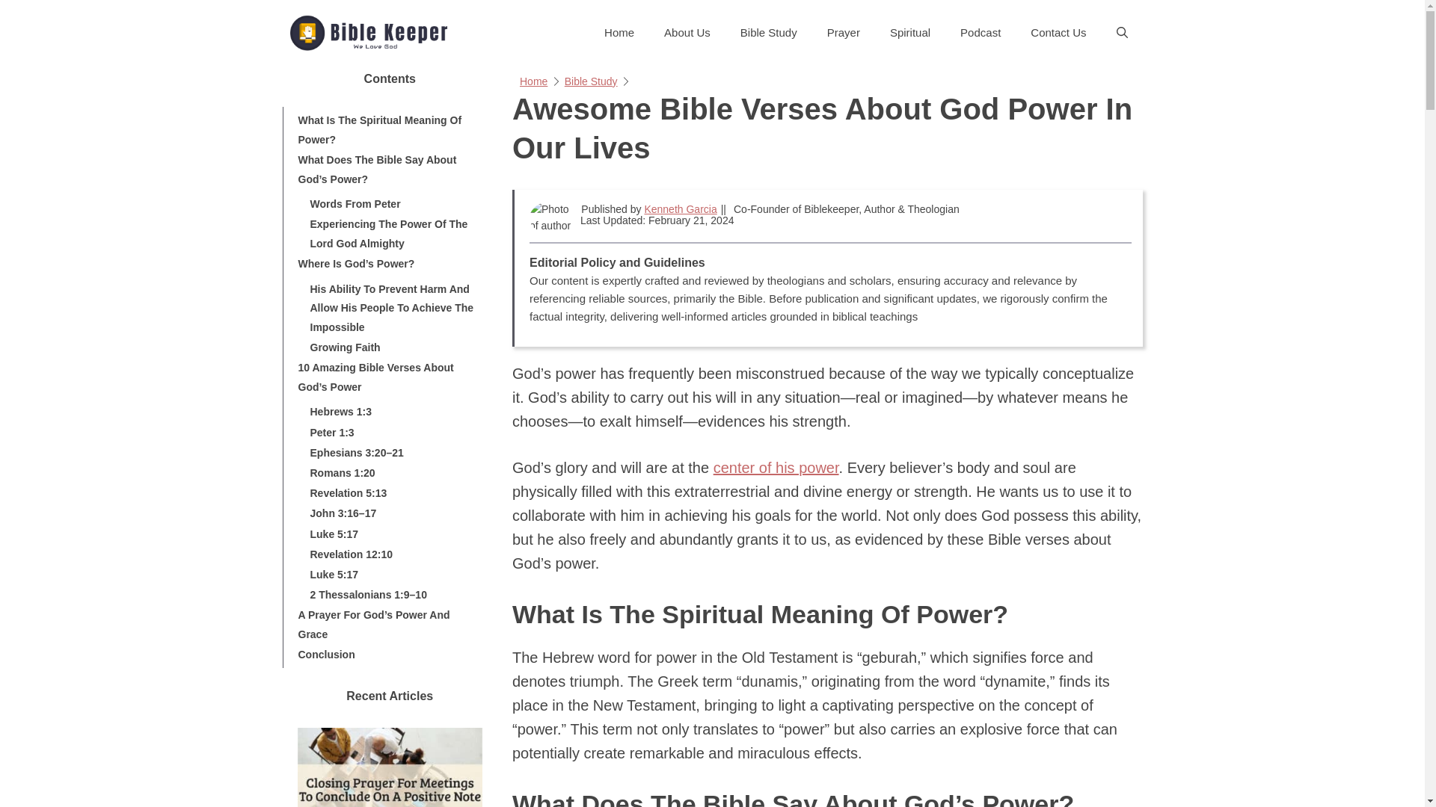 This screenshot has width=1436, height=807. What do you see at coordinates (980, 33) in the screenshot?
I see `Podcast` at bounding box center [980, 33].